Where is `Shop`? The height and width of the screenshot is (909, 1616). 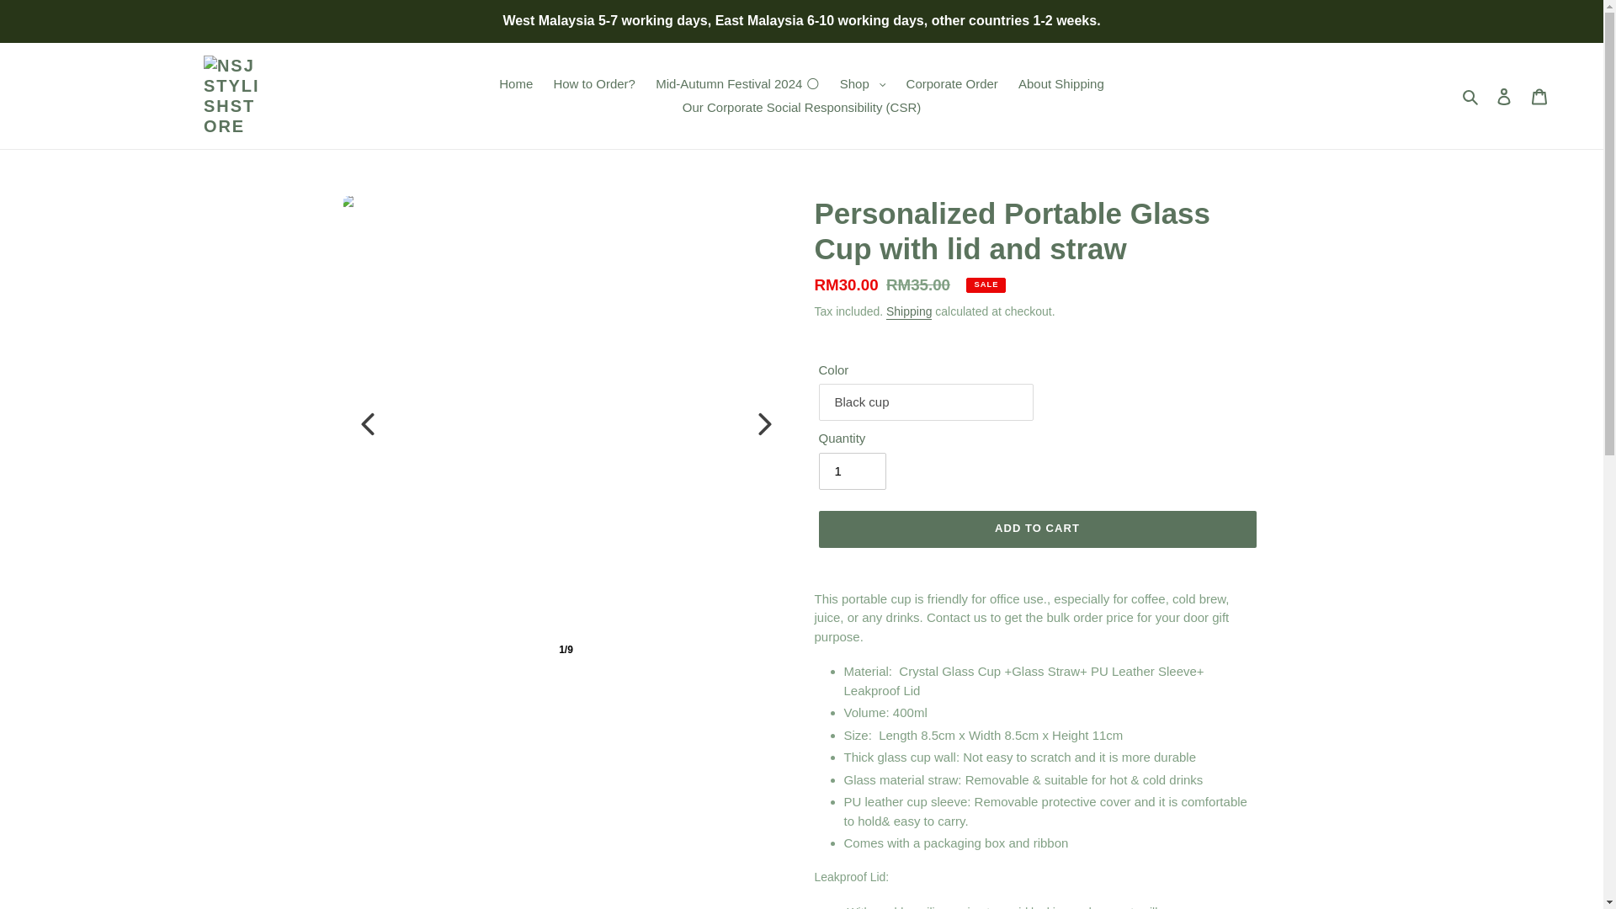 Shop is located at coordinates (864, 84).